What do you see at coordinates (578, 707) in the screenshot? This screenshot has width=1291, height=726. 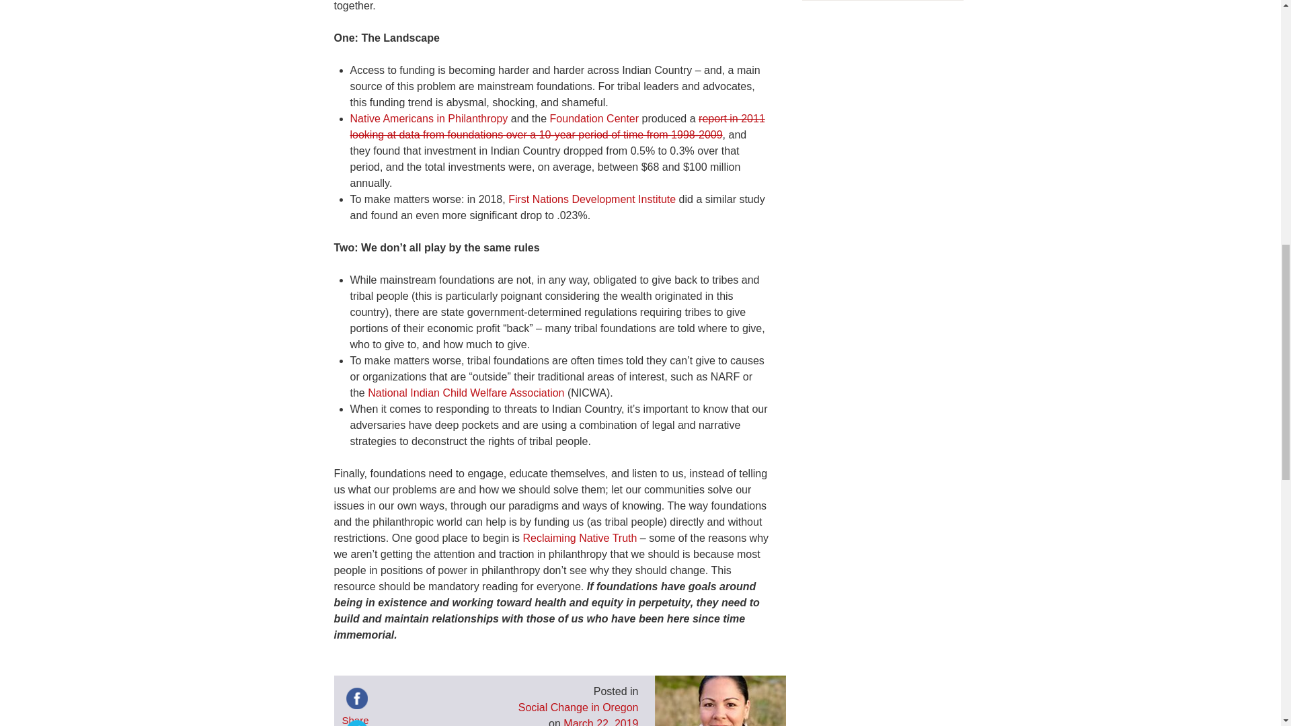 I see `Social Change in Oregon` at bounding box center [578, 707].